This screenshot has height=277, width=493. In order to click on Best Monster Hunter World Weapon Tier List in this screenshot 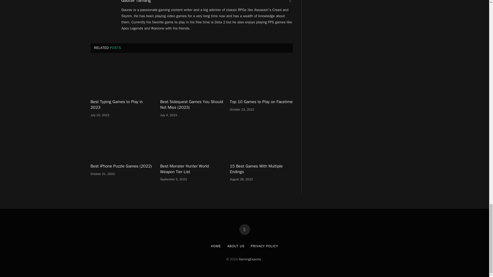, I will do `click(192, 142)`.